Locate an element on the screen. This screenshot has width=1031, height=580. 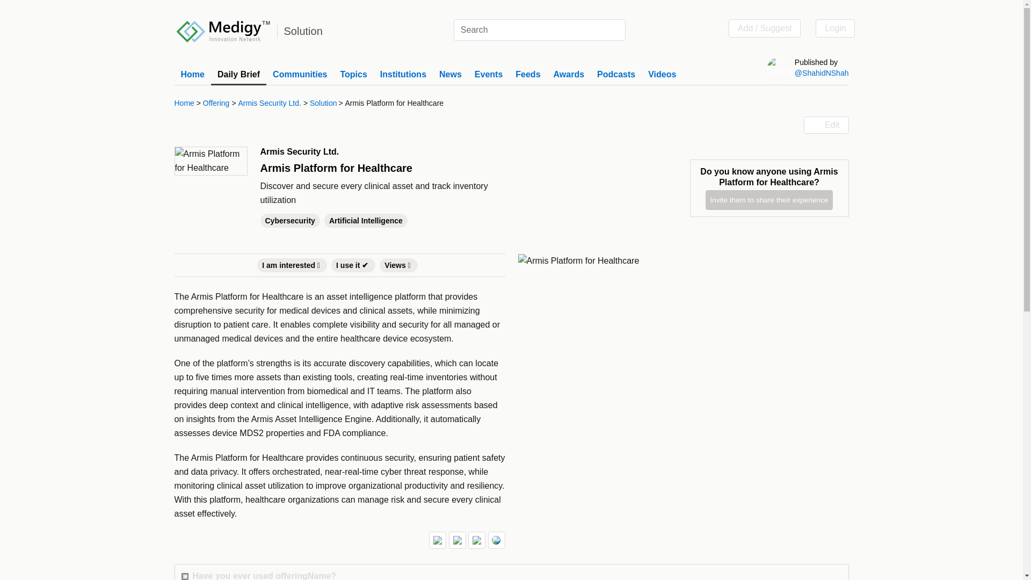
Events is located at coordinates (489, 74).